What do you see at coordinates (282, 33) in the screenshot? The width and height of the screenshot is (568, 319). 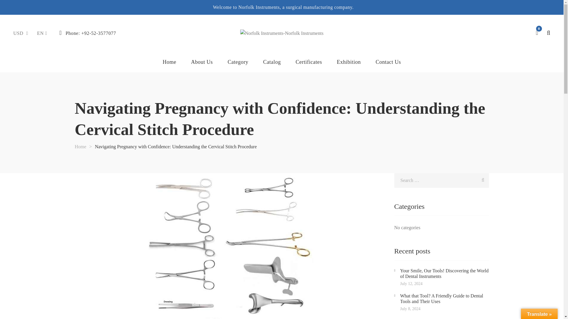 I see `Norfolk Instruments-Norfolk Instruments` at bounding box center [282, 33].